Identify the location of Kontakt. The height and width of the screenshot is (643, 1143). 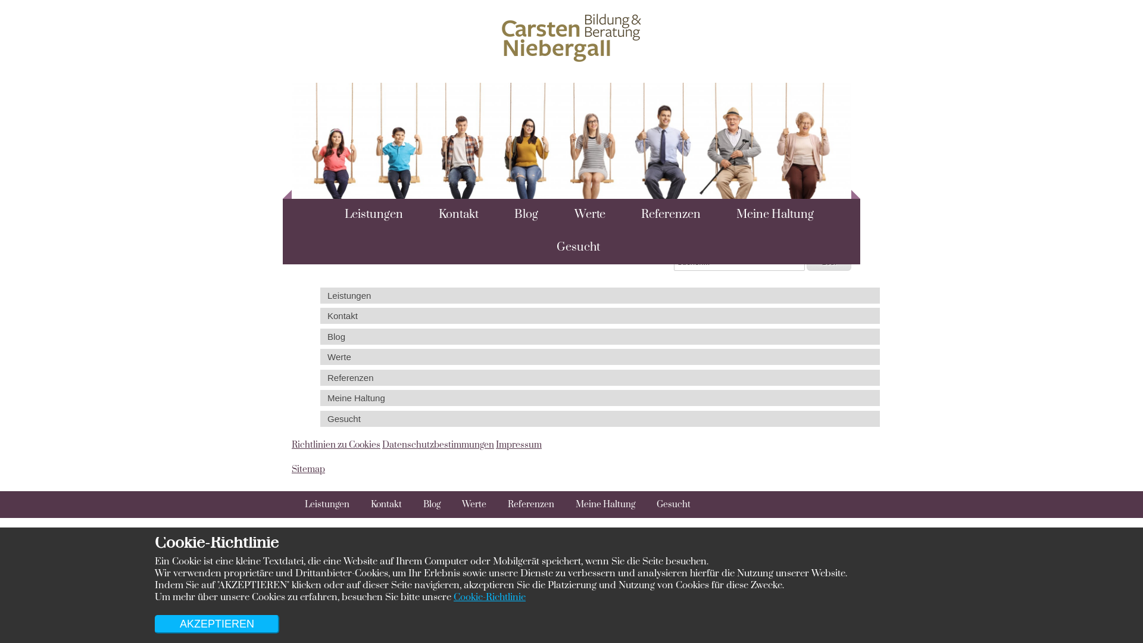
(380, 505).